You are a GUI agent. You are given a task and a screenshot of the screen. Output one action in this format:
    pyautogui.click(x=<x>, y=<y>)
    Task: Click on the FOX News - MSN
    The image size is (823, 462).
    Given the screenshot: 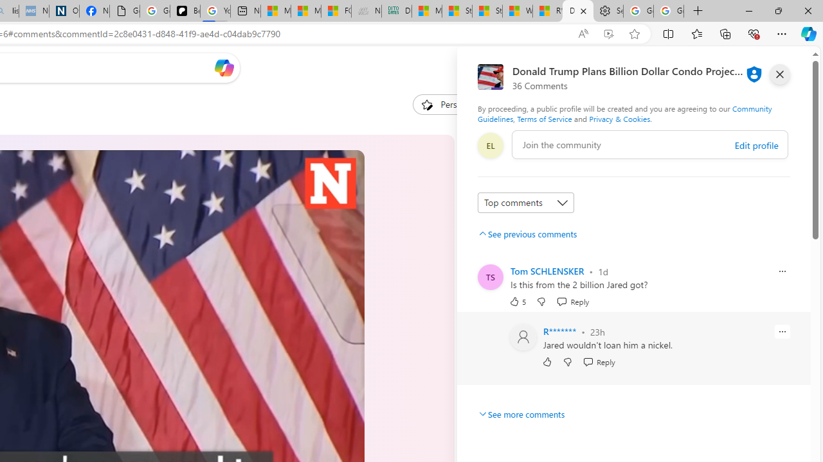 What is the action you would take?
    pyautogui.click(x=336, y=12)
    